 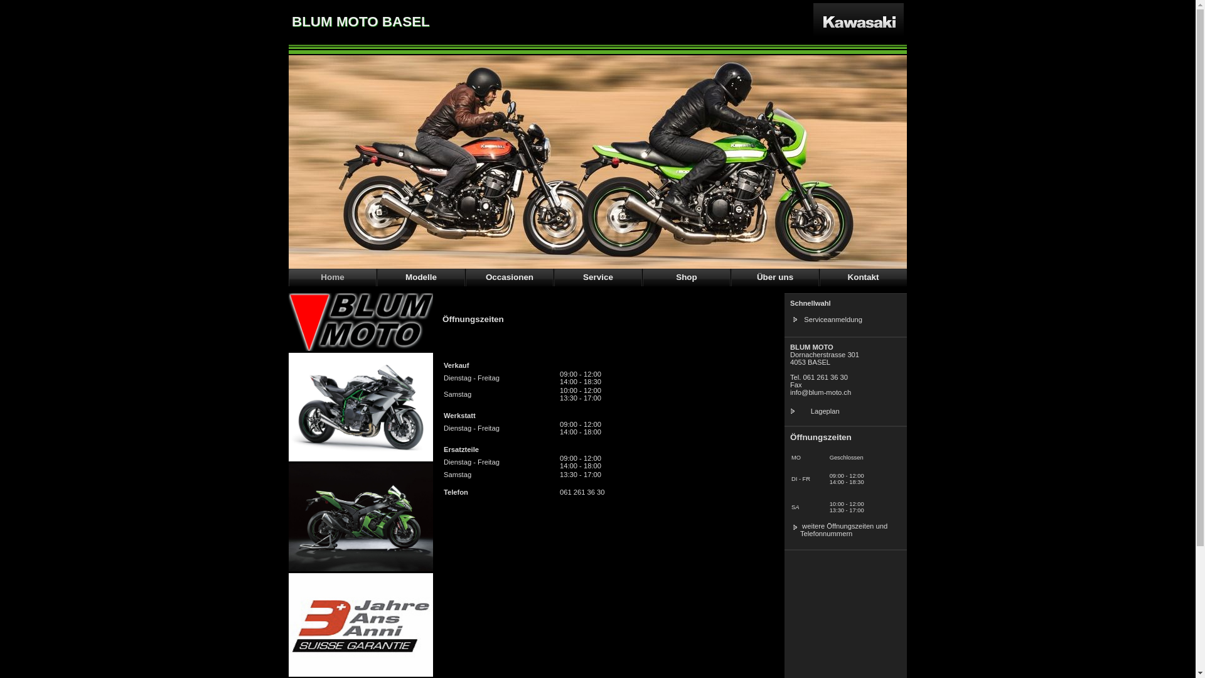 What do you see at coordinates (361, 407) in the screenshot?
I see `Modellangebot` at bounding box center [361, 407].